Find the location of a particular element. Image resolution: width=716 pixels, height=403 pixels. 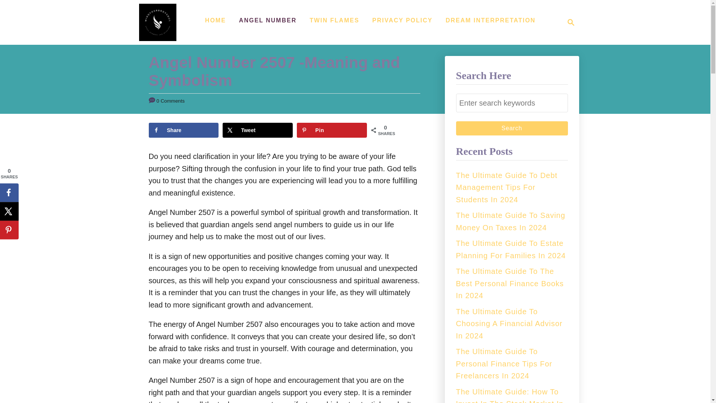

The Ultimate Guide To Choosing A Financial Advisor In 2024 is located at coordinates (509, 324).